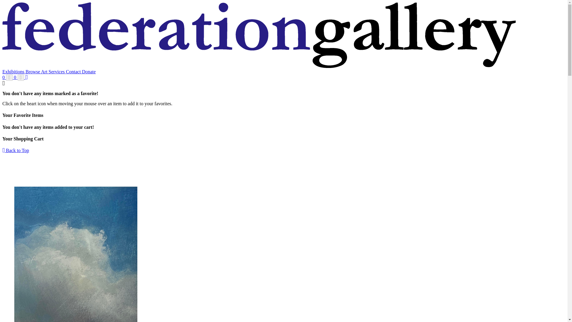 Image resolution: width=572 pixels, height=322 pixels. What do you see at coordinates (19, 77) in the screenshot?
I see `0` at bounding box center [19, 77].